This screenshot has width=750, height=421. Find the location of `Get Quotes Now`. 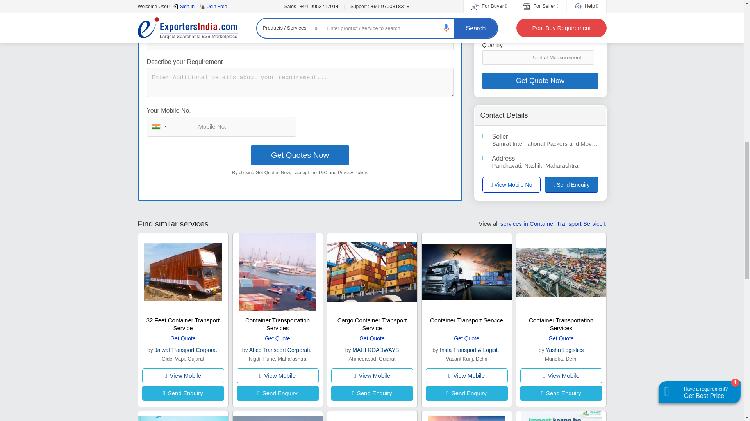

Get Quotes Now is located at coordinates (300, 155).